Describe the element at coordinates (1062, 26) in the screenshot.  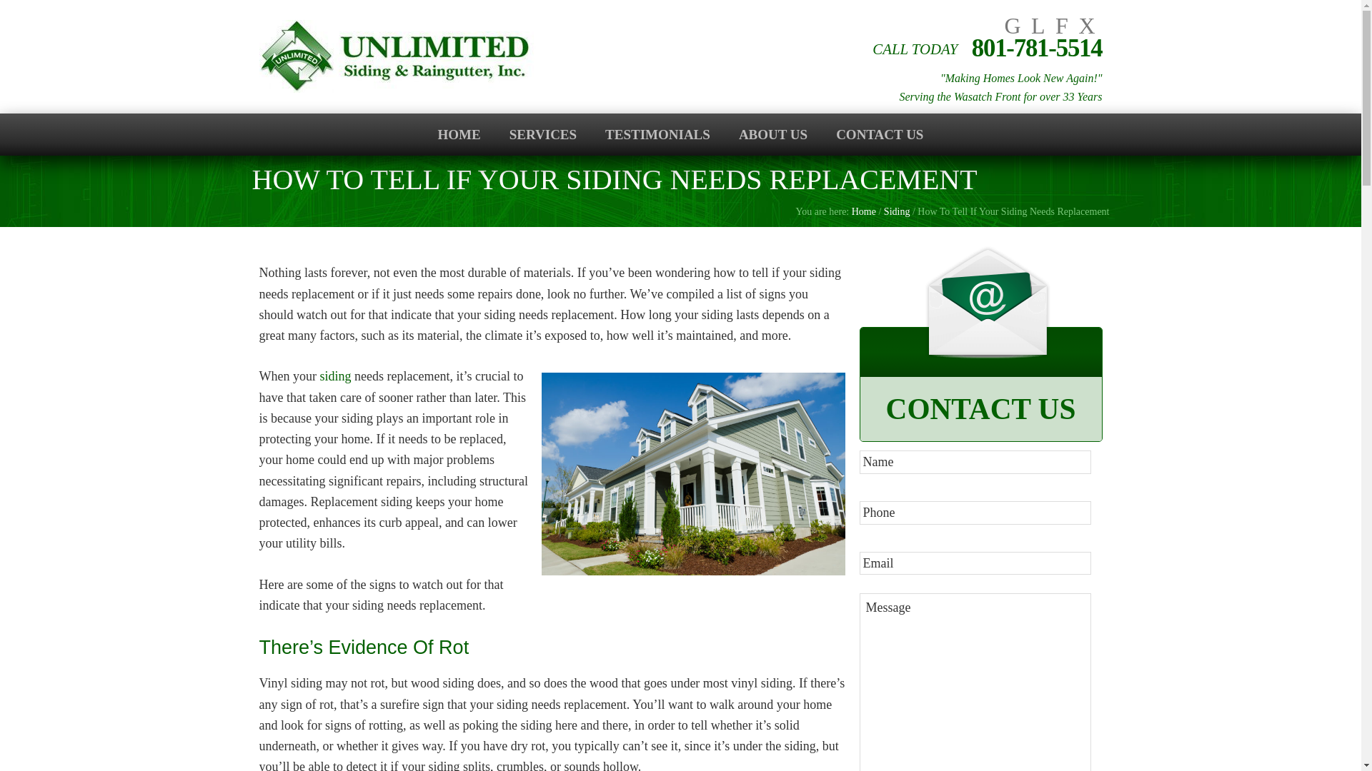
I see `F` at that location.